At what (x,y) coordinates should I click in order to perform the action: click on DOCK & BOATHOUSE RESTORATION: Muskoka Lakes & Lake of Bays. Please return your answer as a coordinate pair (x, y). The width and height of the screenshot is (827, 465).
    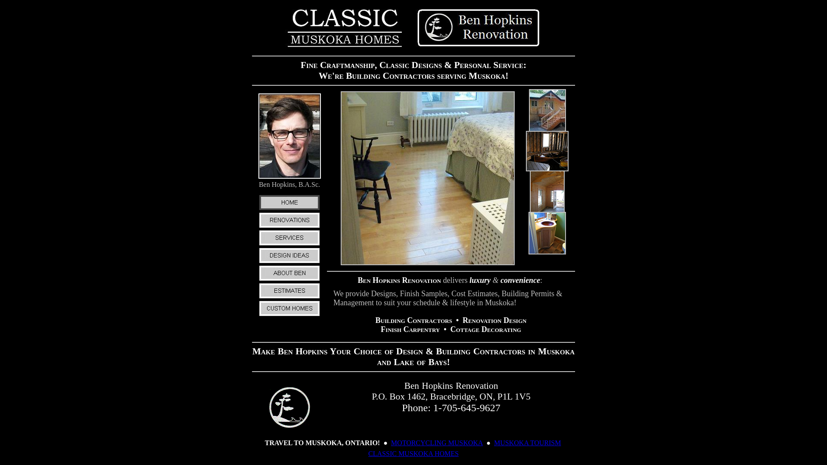
    Looking at the image, I should click on (547, 169).